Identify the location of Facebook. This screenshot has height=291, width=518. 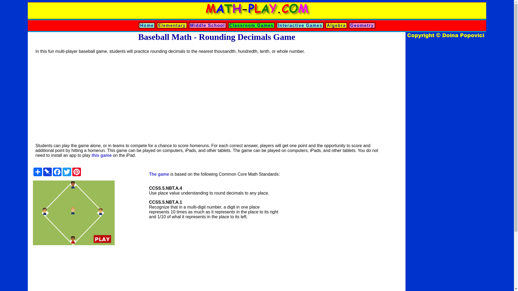
(57, 172).